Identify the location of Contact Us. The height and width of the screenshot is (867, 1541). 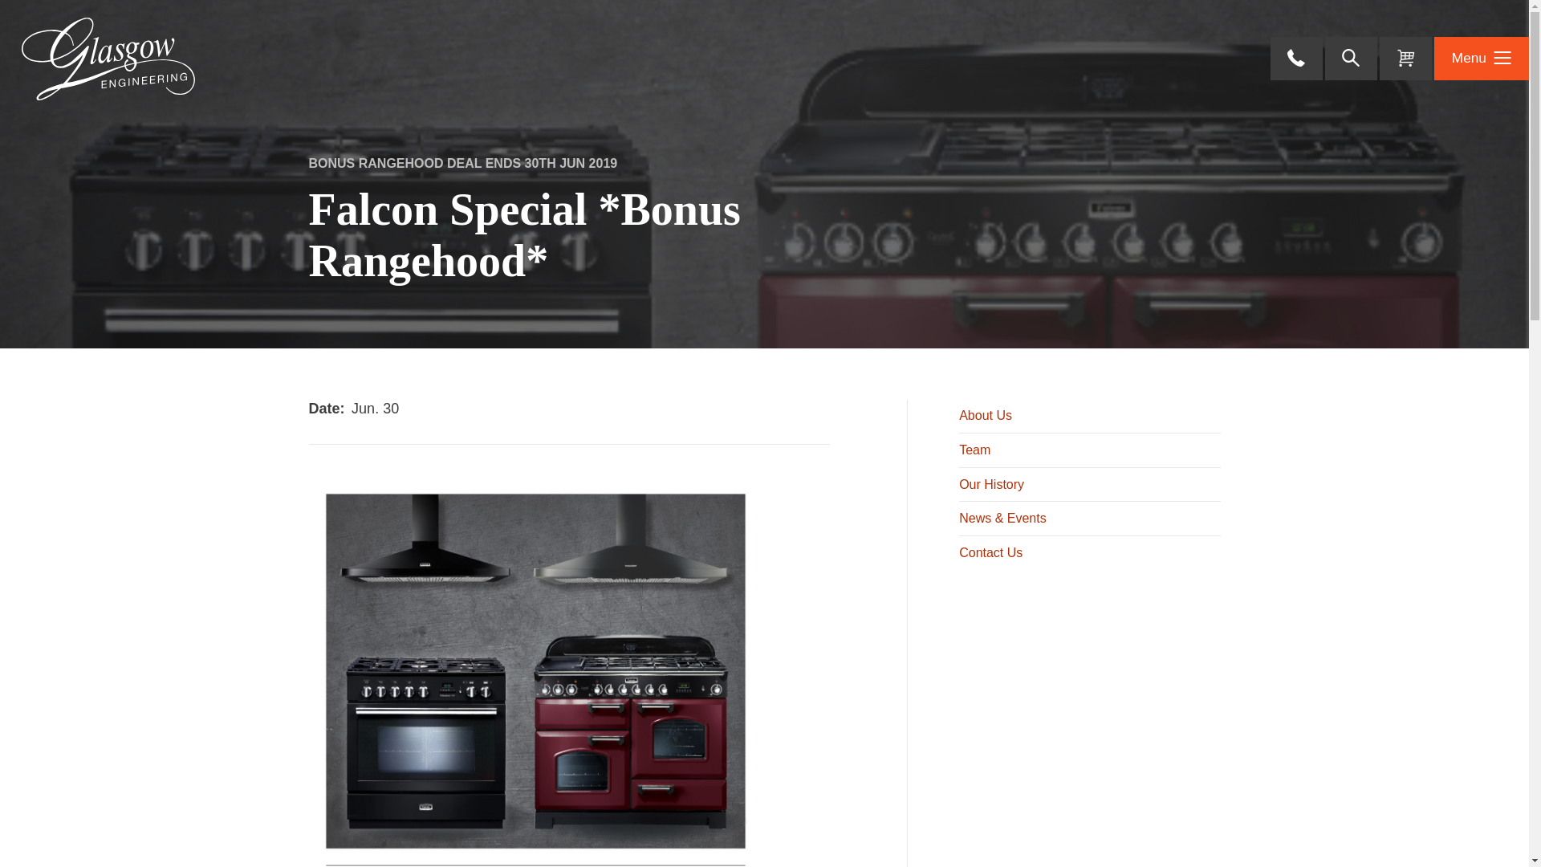
(1090, 552).